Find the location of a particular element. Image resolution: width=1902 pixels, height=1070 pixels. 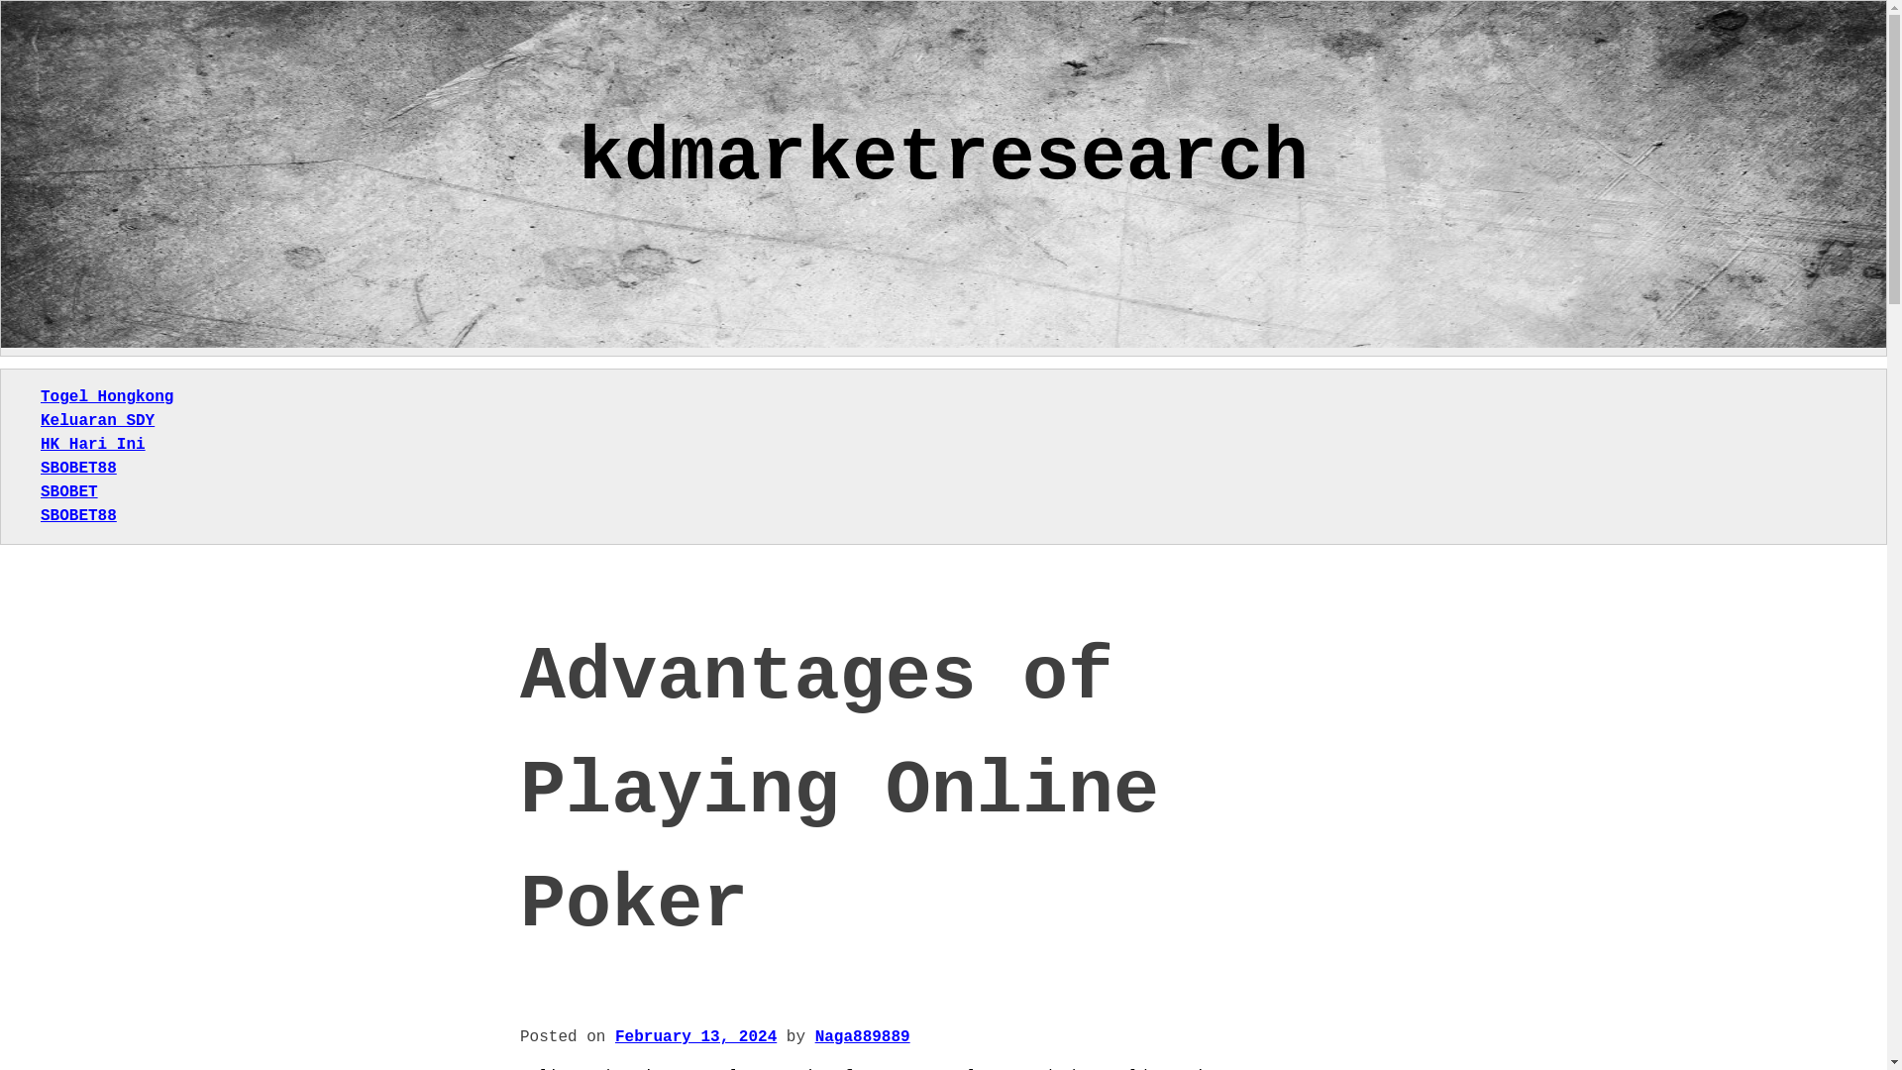

Togel Hongkong is located at coordinates (106, 397).